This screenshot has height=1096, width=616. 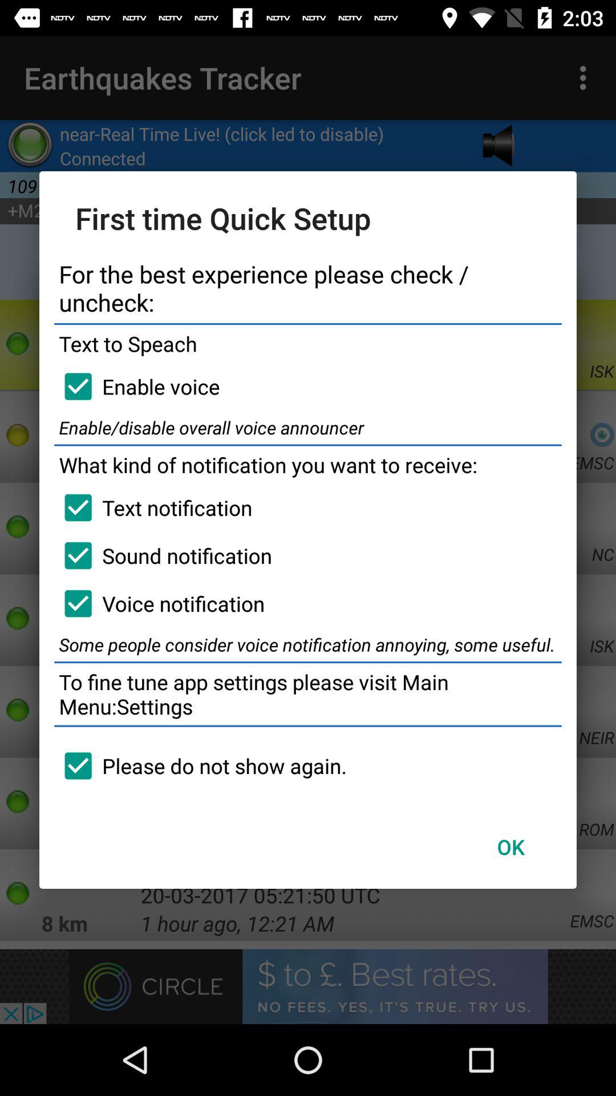 I want to click on jump to the please do not, so click(x=201, y=765).